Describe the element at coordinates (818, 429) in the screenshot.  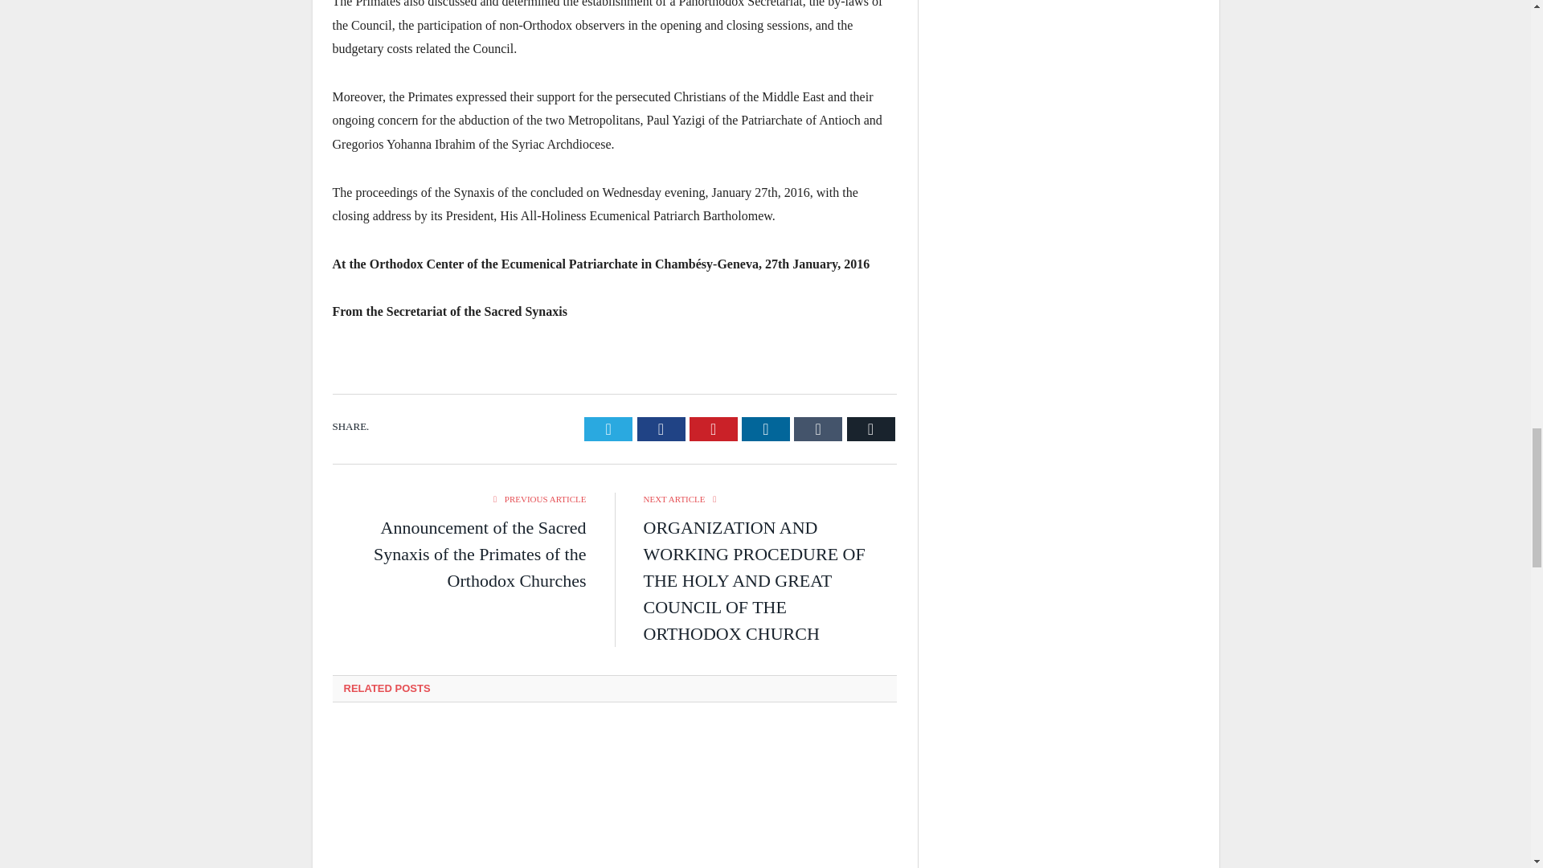
I see `Share on Tumblr` at that location.